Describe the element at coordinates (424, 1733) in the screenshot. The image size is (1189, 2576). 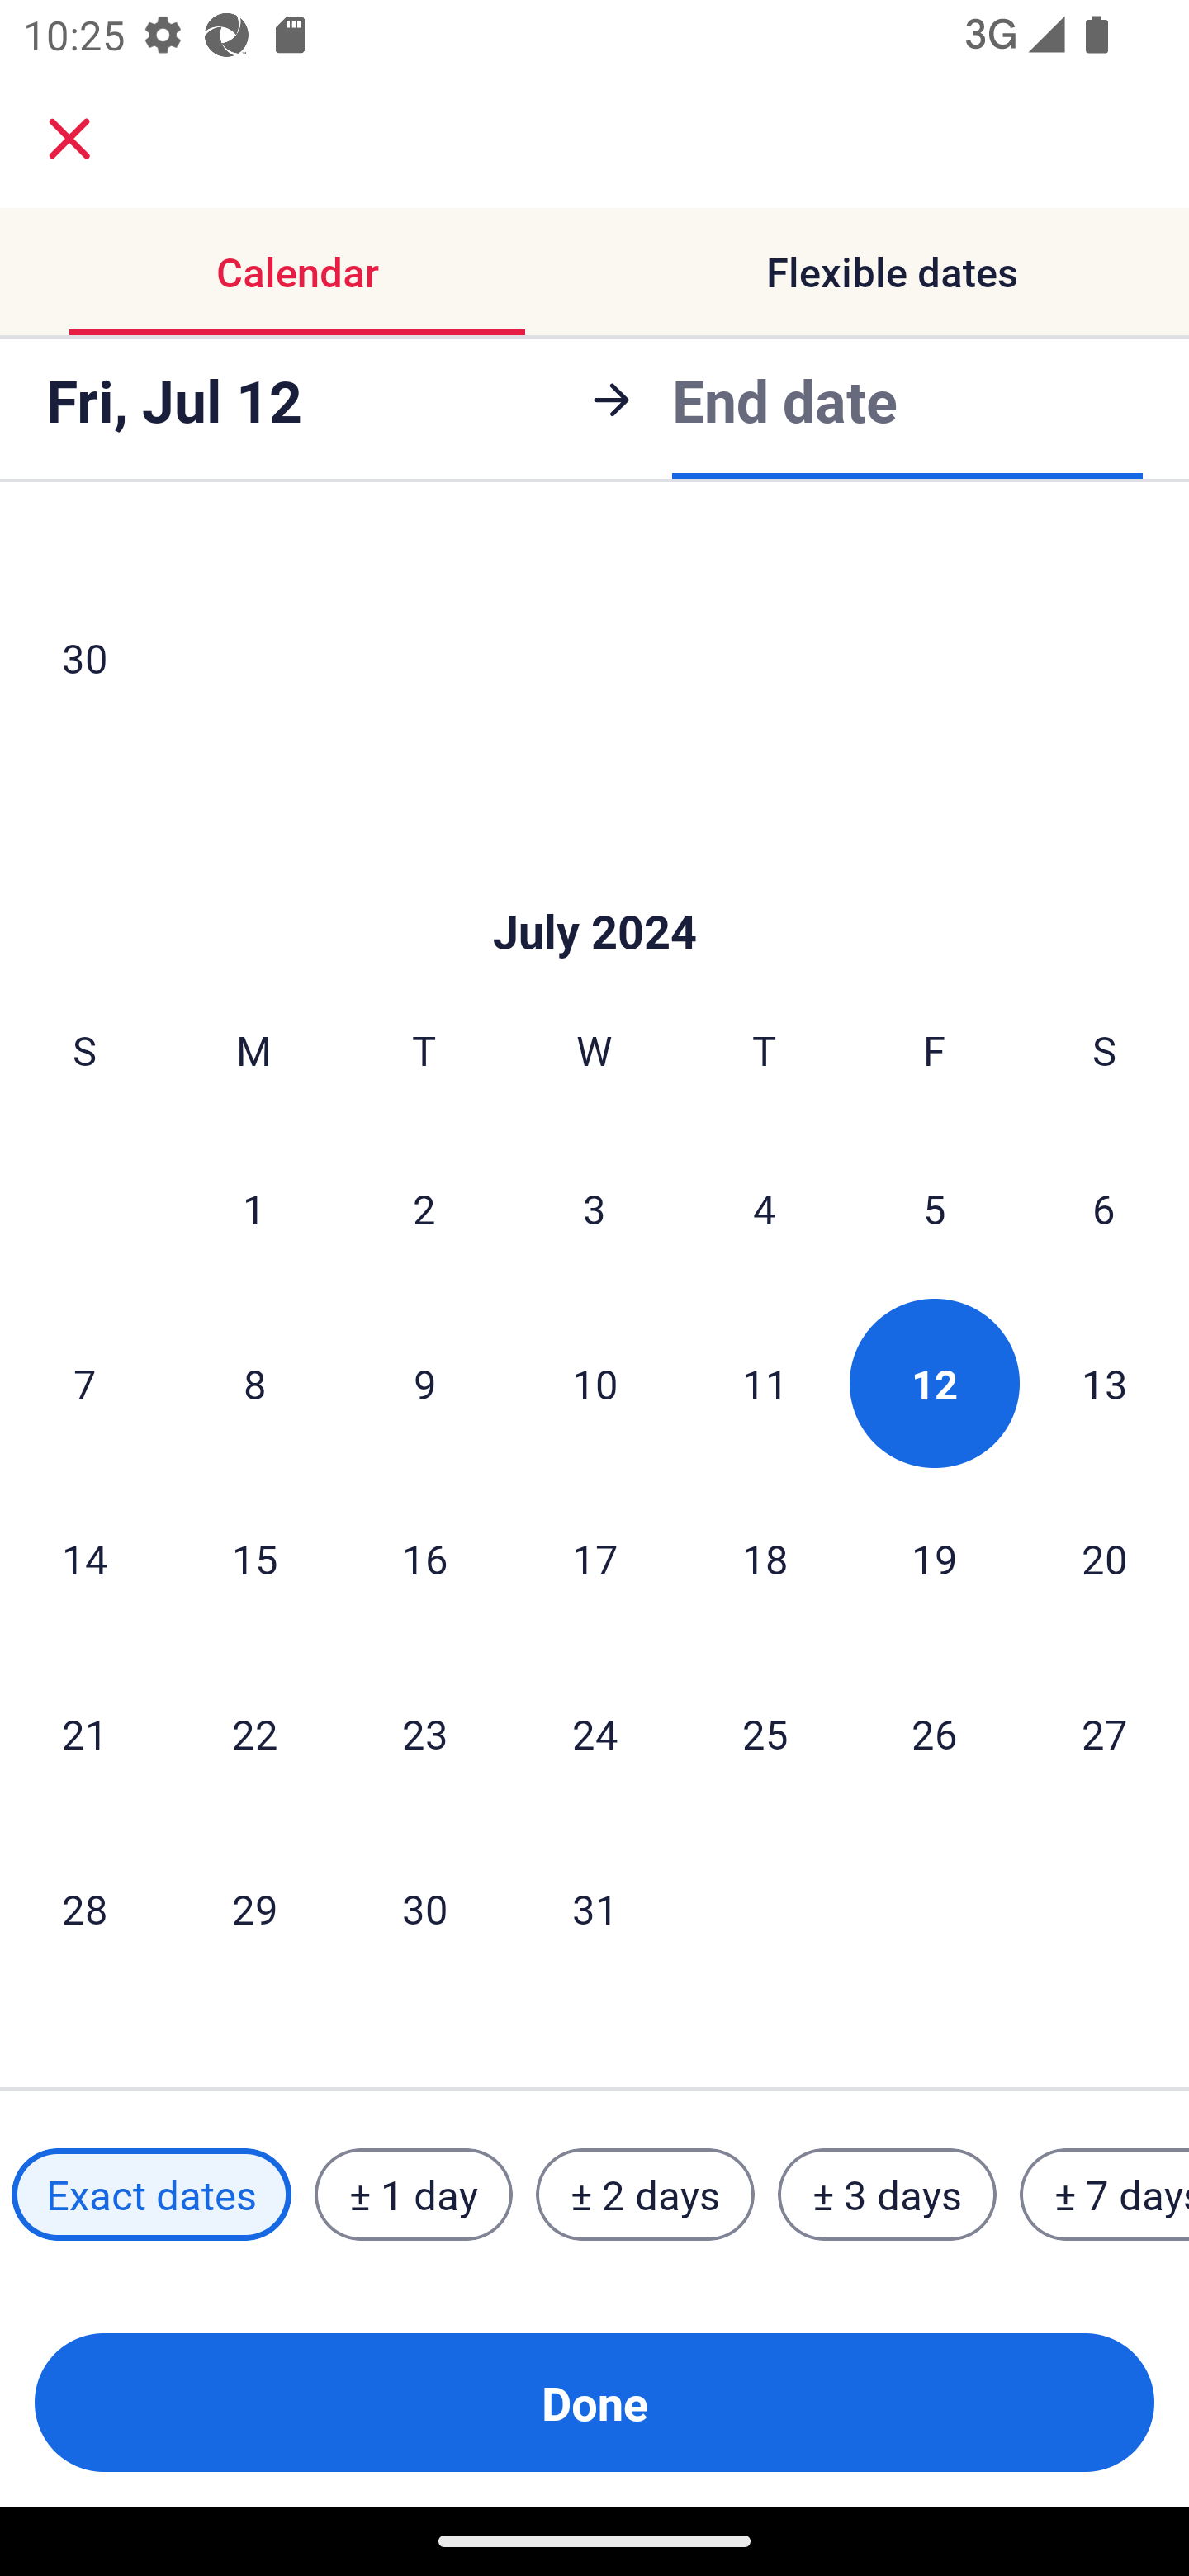
I see `23 Tuesday, July 23, 2024` at that location.